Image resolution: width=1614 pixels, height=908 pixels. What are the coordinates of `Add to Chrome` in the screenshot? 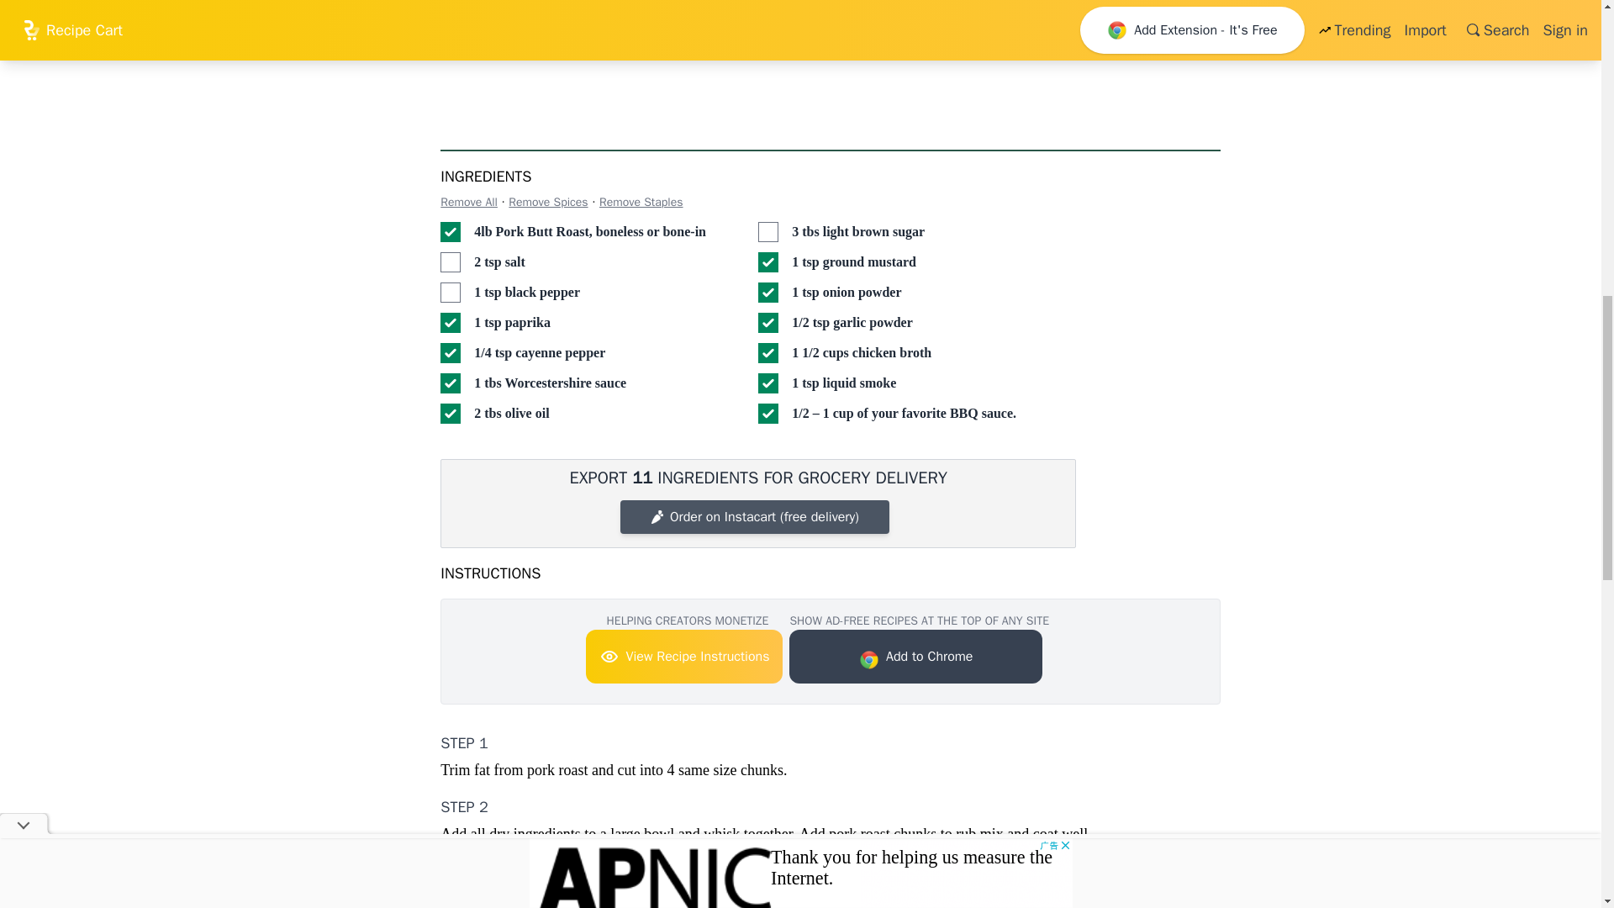 It's located at (915, 657).